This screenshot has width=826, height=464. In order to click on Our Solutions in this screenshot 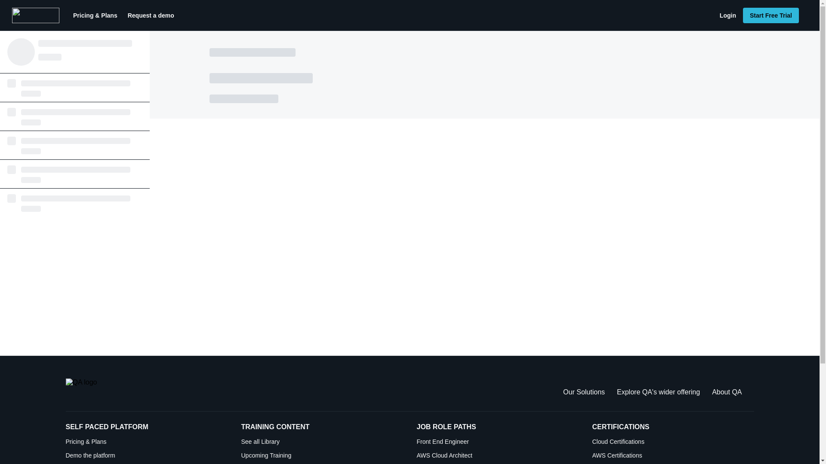, I will do `click(584, 392)`.